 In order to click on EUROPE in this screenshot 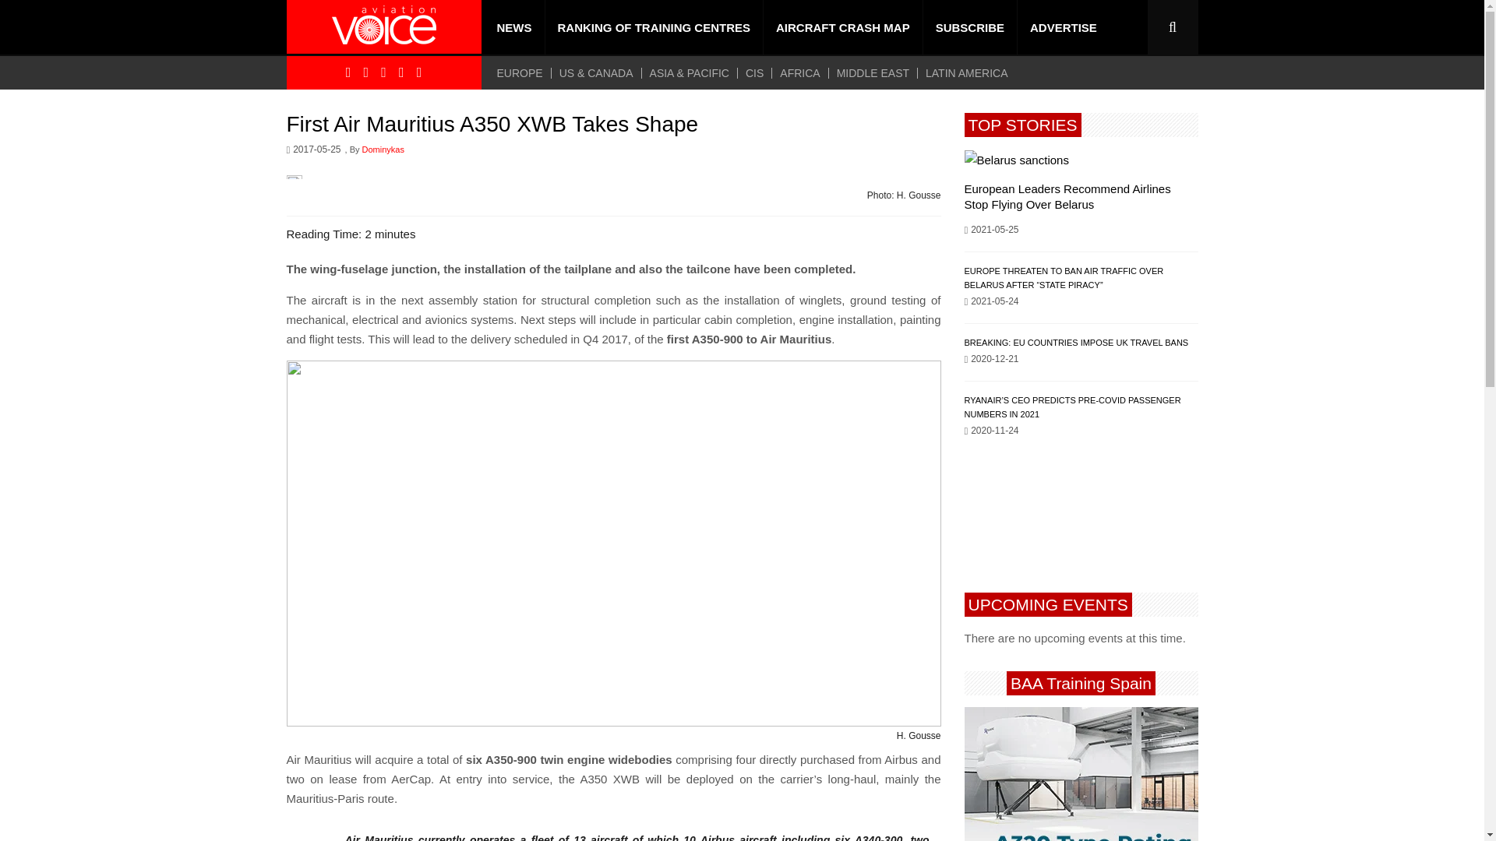, I will do `click(524, 73)`.